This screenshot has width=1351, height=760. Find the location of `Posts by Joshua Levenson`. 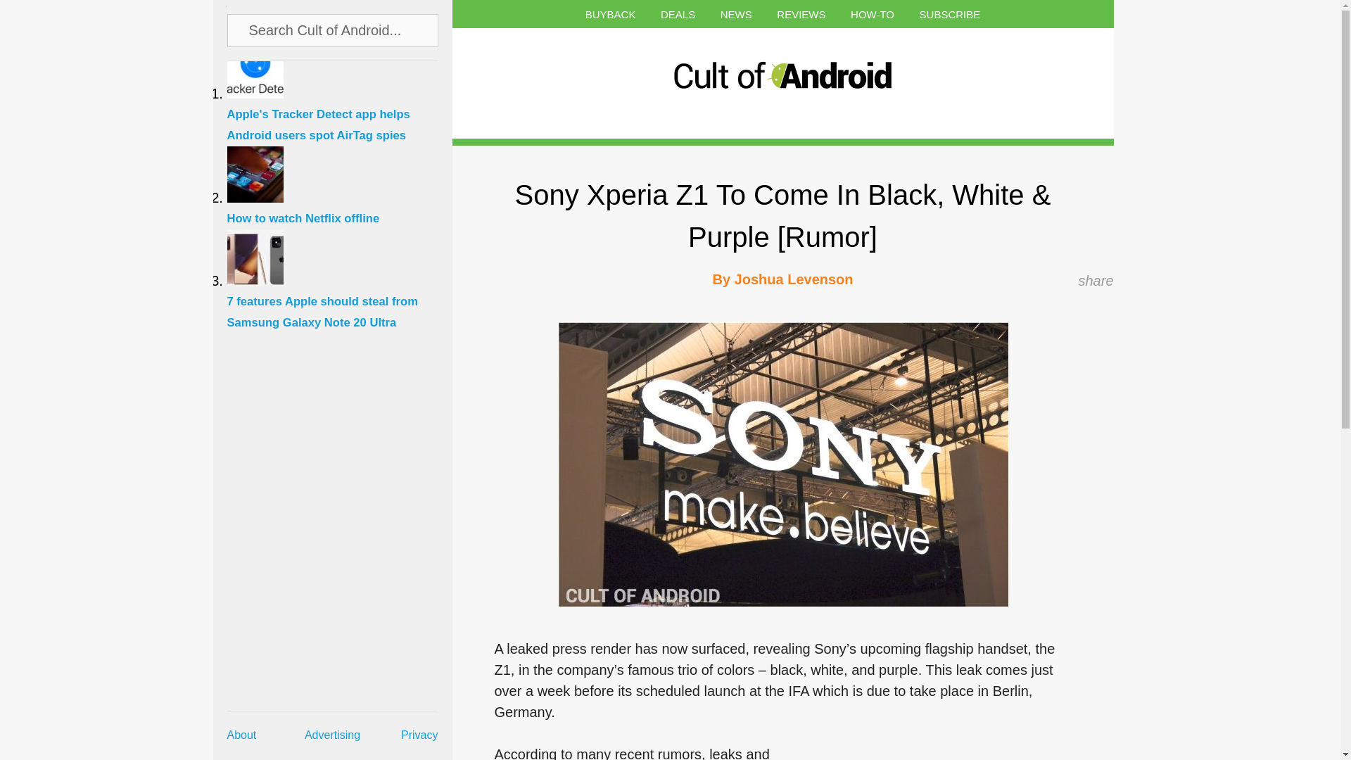

Posts by Joshua Levenson is located at coordinates (794, 279).